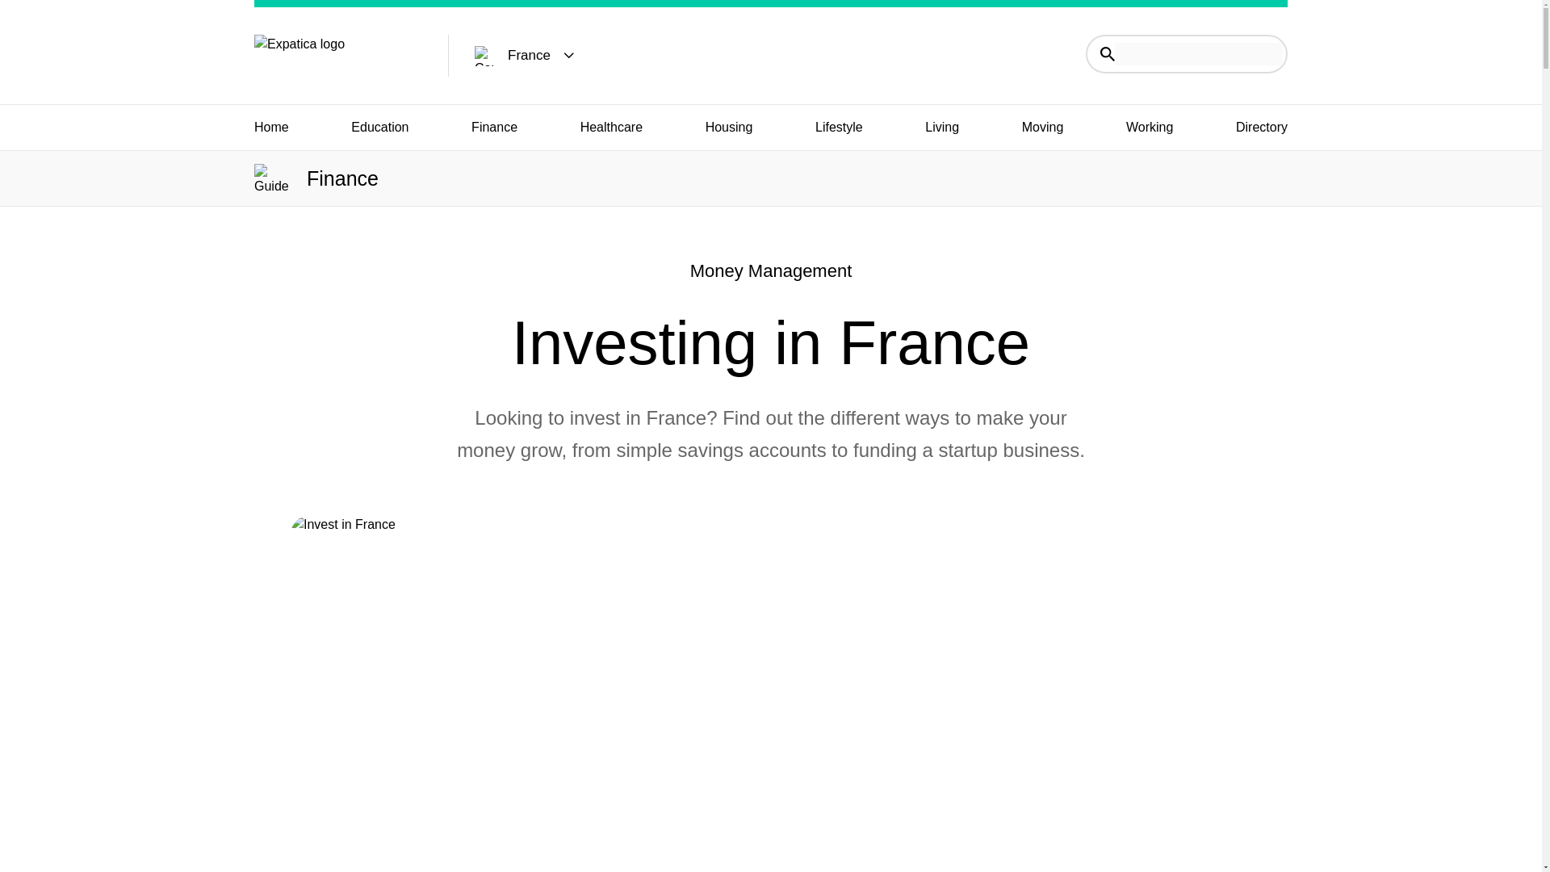  Describe the element at coordinates (1150, 127) in the screenshot. I see `Working` at that location.